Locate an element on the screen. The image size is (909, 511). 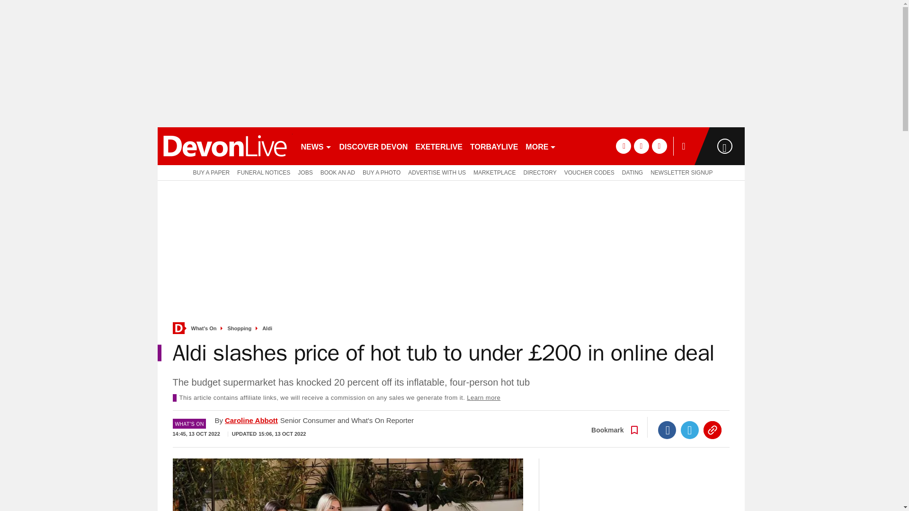
EXETERLIVE is located at coordinates (438, 146).